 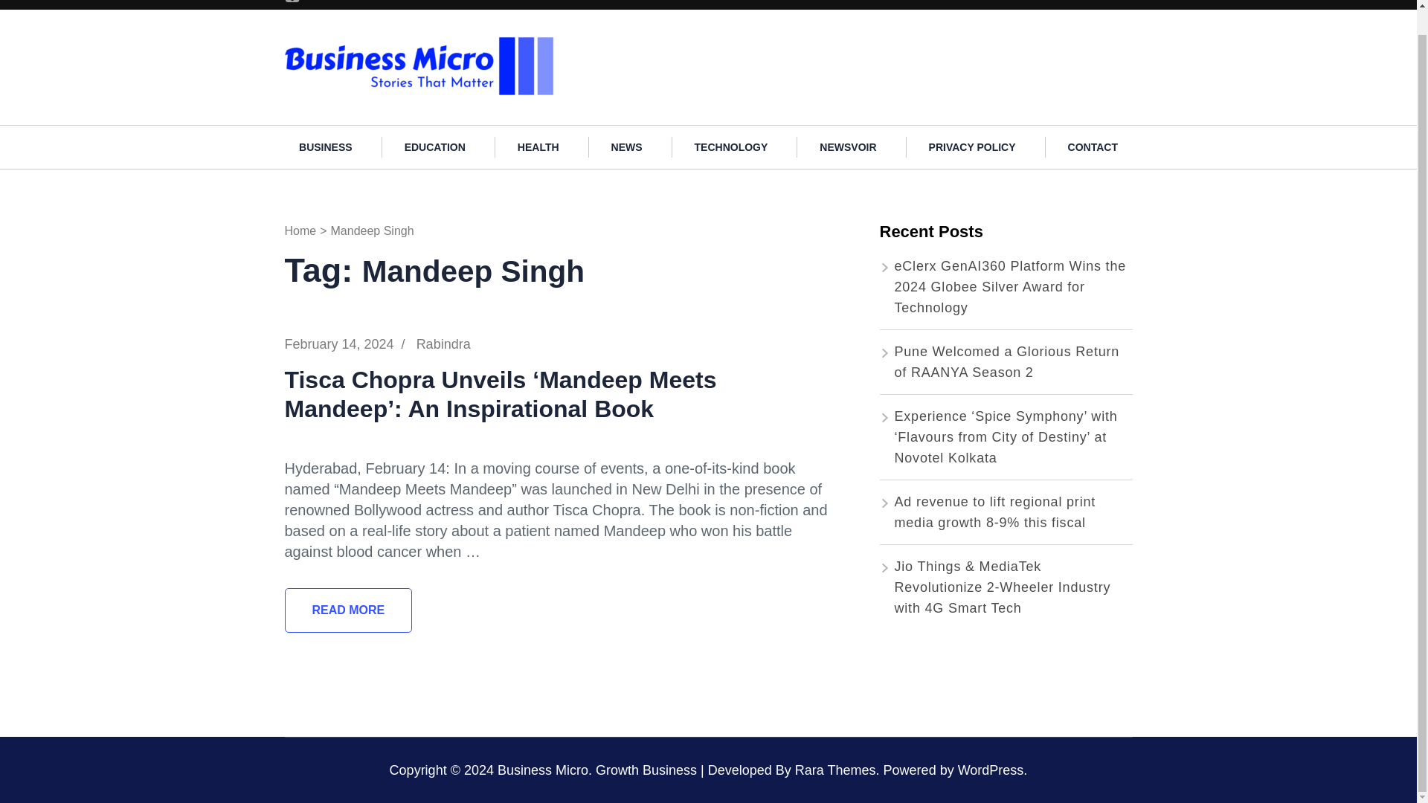 What do you see at coordinates (1006, 361) in the screenshot?
I see `Pune Welcomed a Glorious Return of RAANYA Season 2` at bounding box center [1006, 361].